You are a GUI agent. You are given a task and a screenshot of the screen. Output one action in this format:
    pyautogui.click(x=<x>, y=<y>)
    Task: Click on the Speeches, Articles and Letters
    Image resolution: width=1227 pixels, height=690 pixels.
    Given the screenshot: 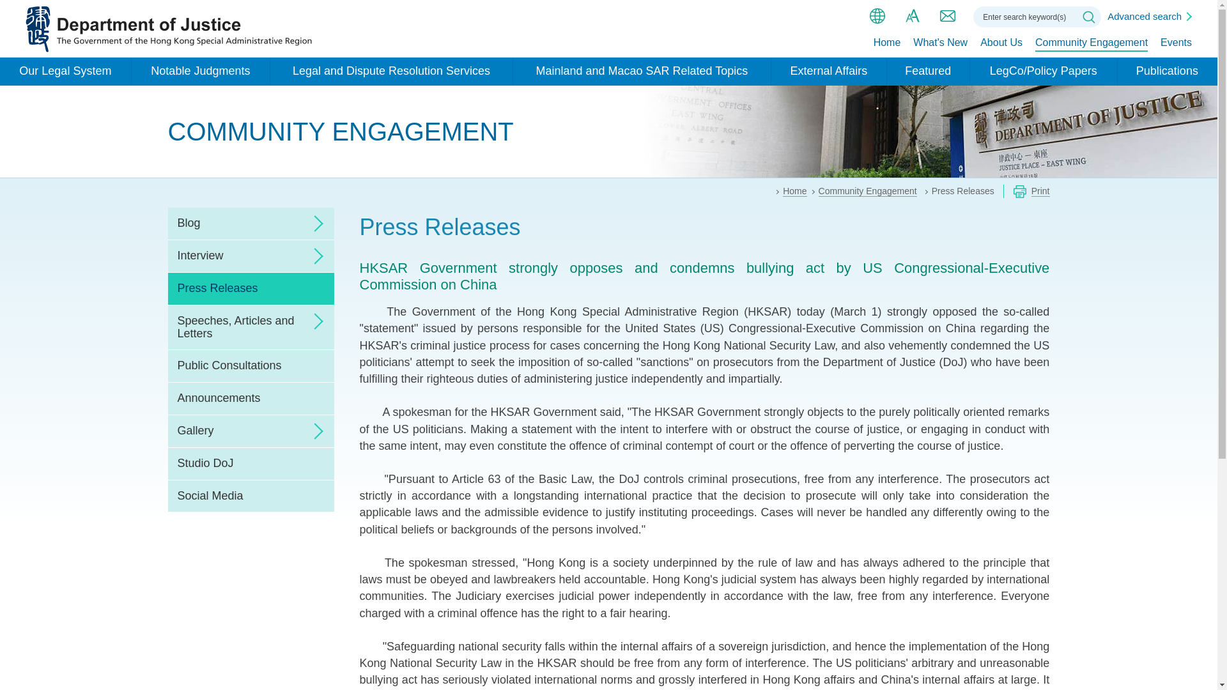 What is the action you would take?
    pyautogui.click(x=251, y=327)
    